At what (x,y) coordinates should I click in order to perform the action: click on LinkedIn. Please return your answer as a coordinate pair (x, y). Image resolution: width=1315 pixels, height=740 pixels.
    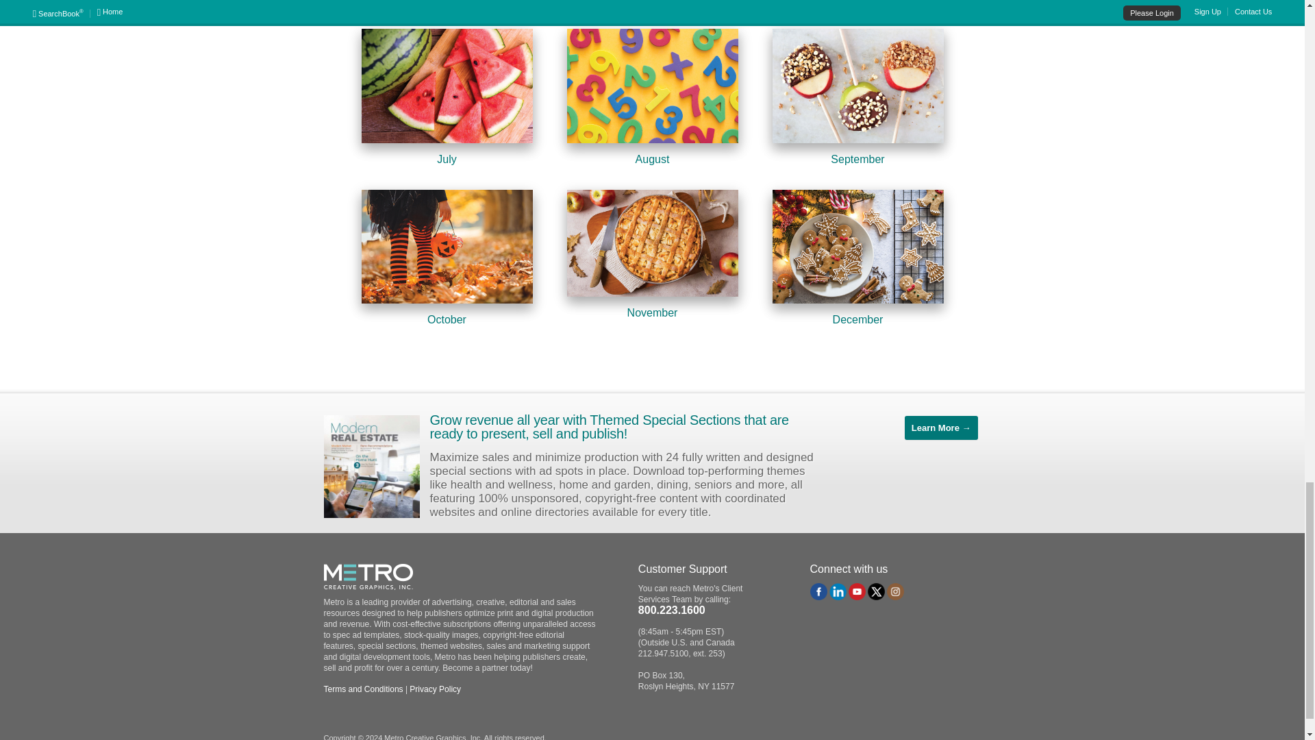
    Looking at the image, I should click on (838, 591).